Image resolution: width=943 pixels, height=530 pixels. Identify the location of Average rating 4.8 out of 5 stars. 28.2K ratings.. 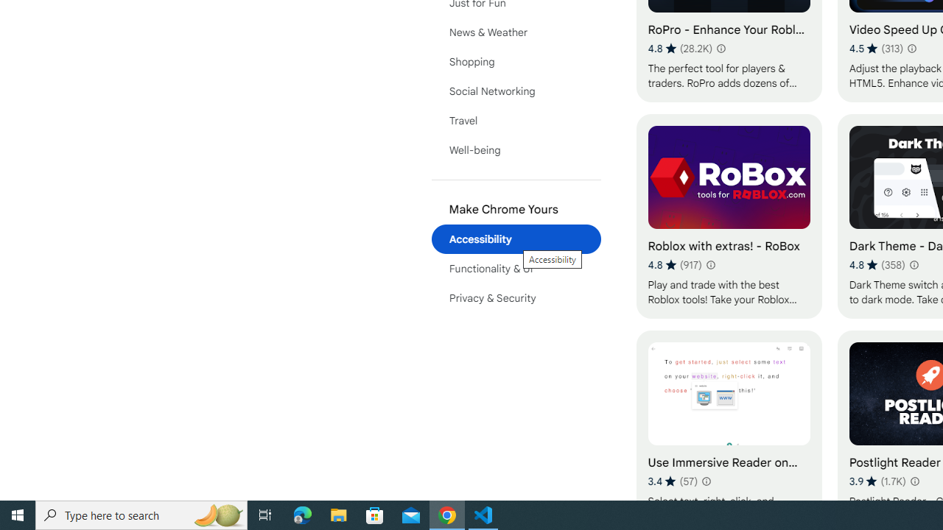
(680, 49).